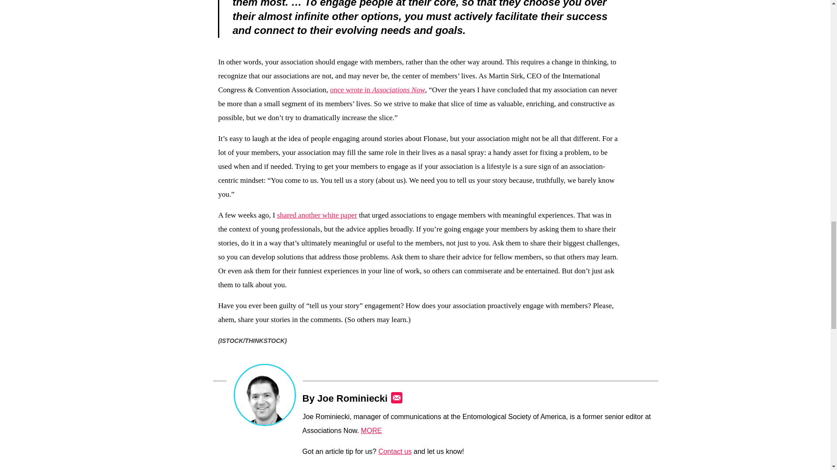  I want to click on Contact us, so click(395, 452).